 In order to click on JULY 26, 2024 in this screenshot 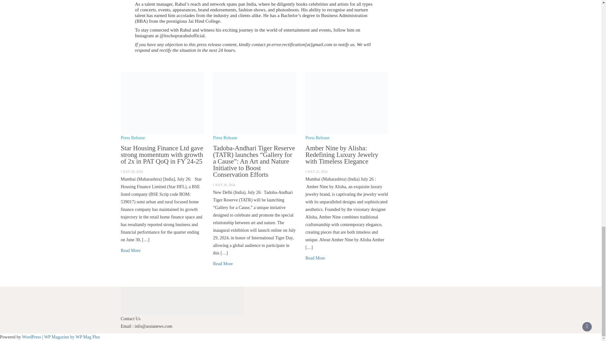, I will do `click(225, 184)`.